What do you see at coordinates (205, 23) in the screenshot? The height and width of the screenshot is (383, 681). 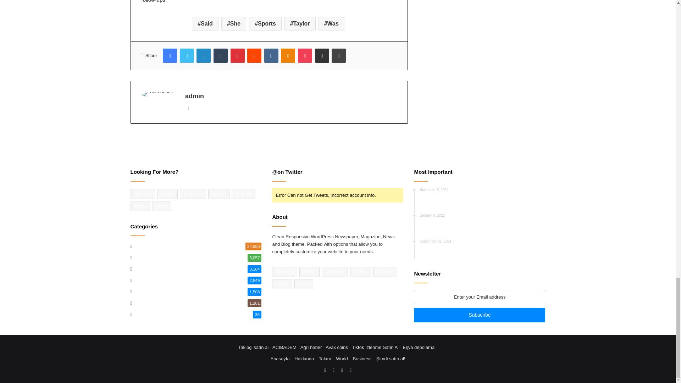 I see `Said` at bounding box center [205, 23].